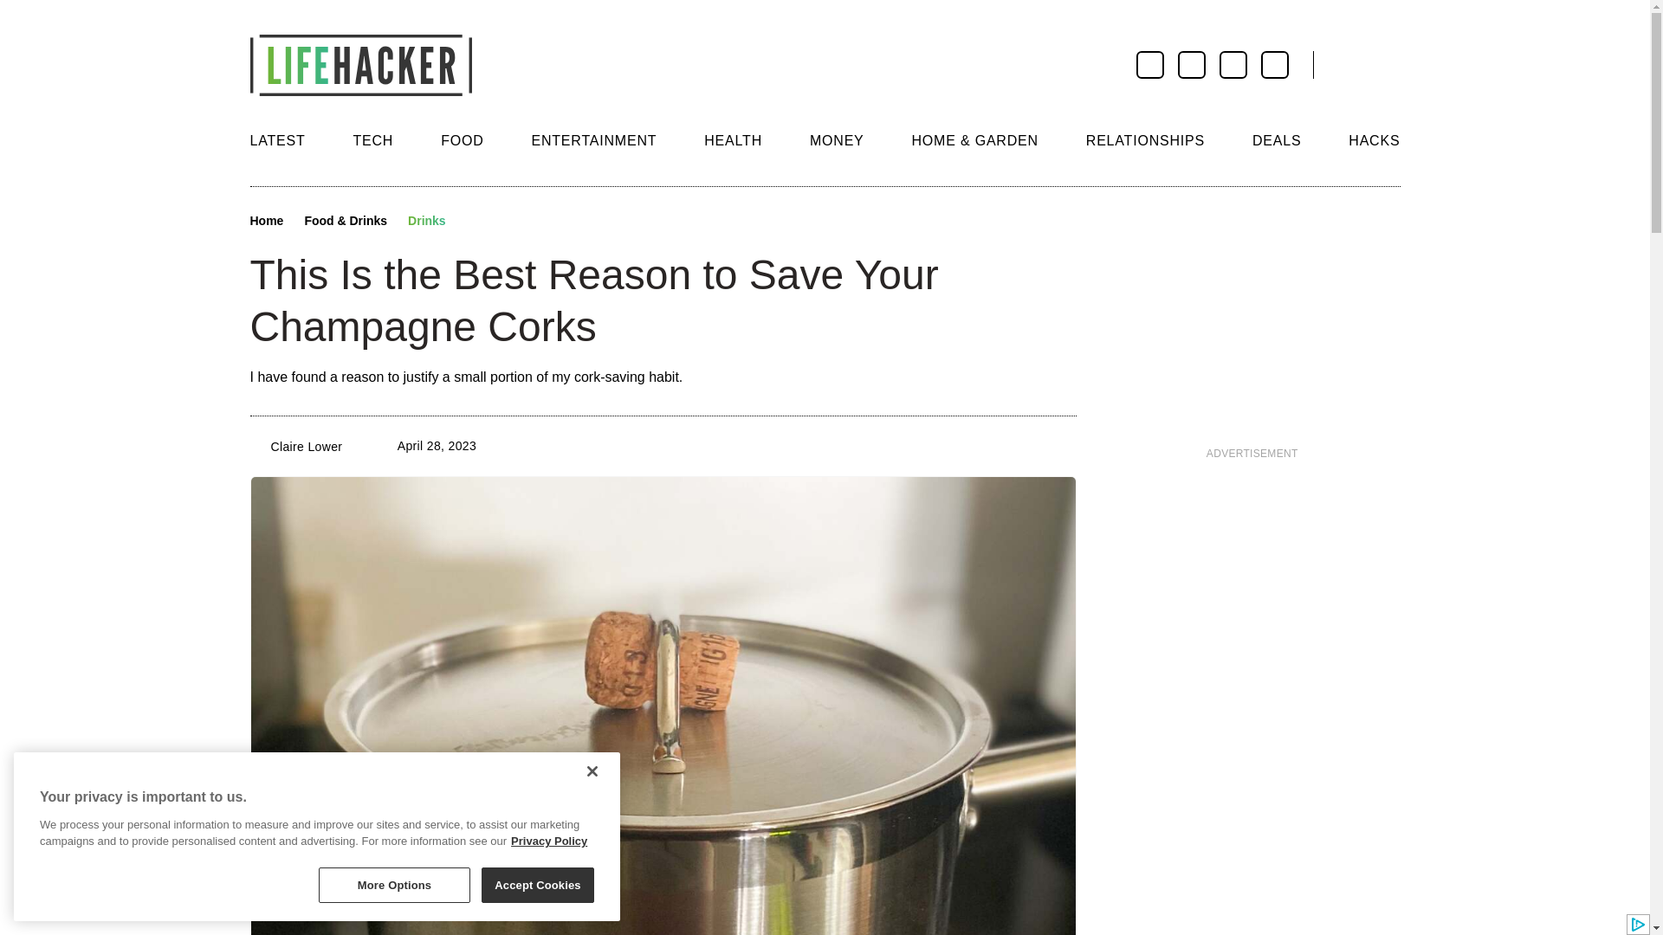 The image size is (1663, 935). Describe the element at coordinates (1374, 140) in the screenshot. I see `HACKS` at that location.